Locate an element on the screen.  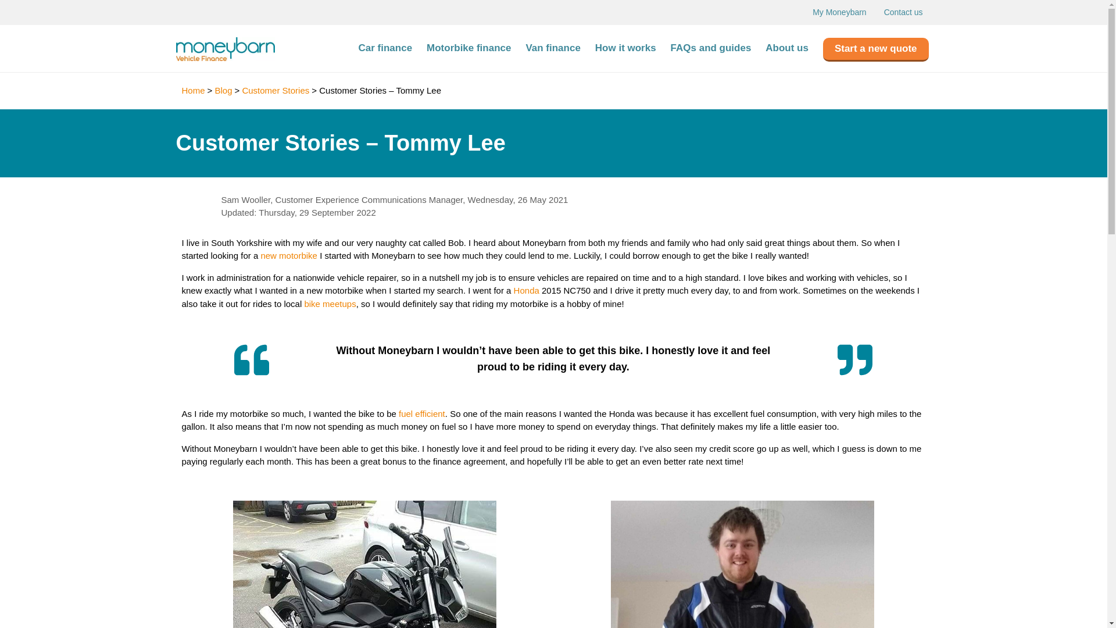
How it works is located at coordinates (625, 48).